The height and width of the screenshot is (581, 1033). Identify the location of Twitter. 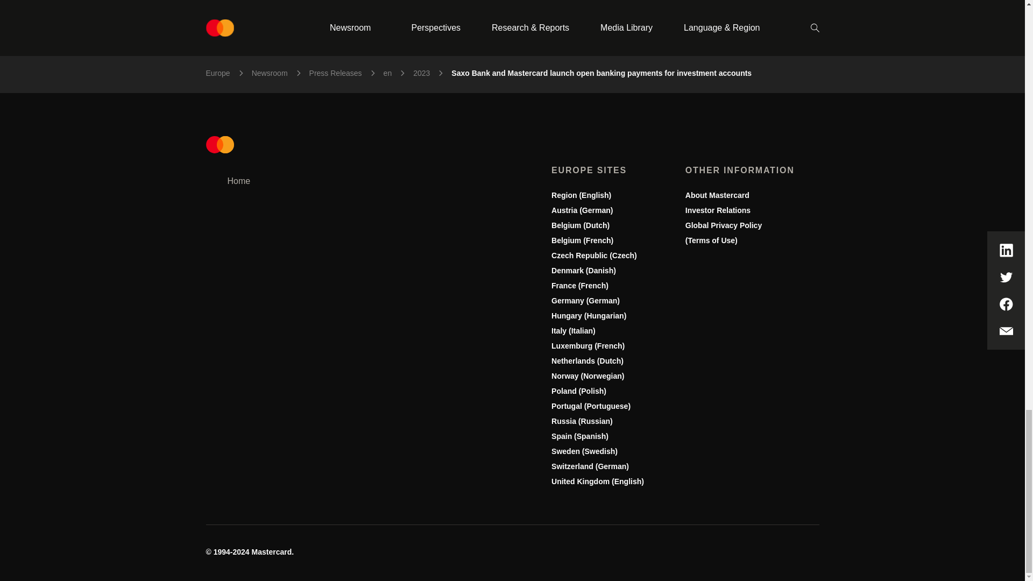
(787, 553).